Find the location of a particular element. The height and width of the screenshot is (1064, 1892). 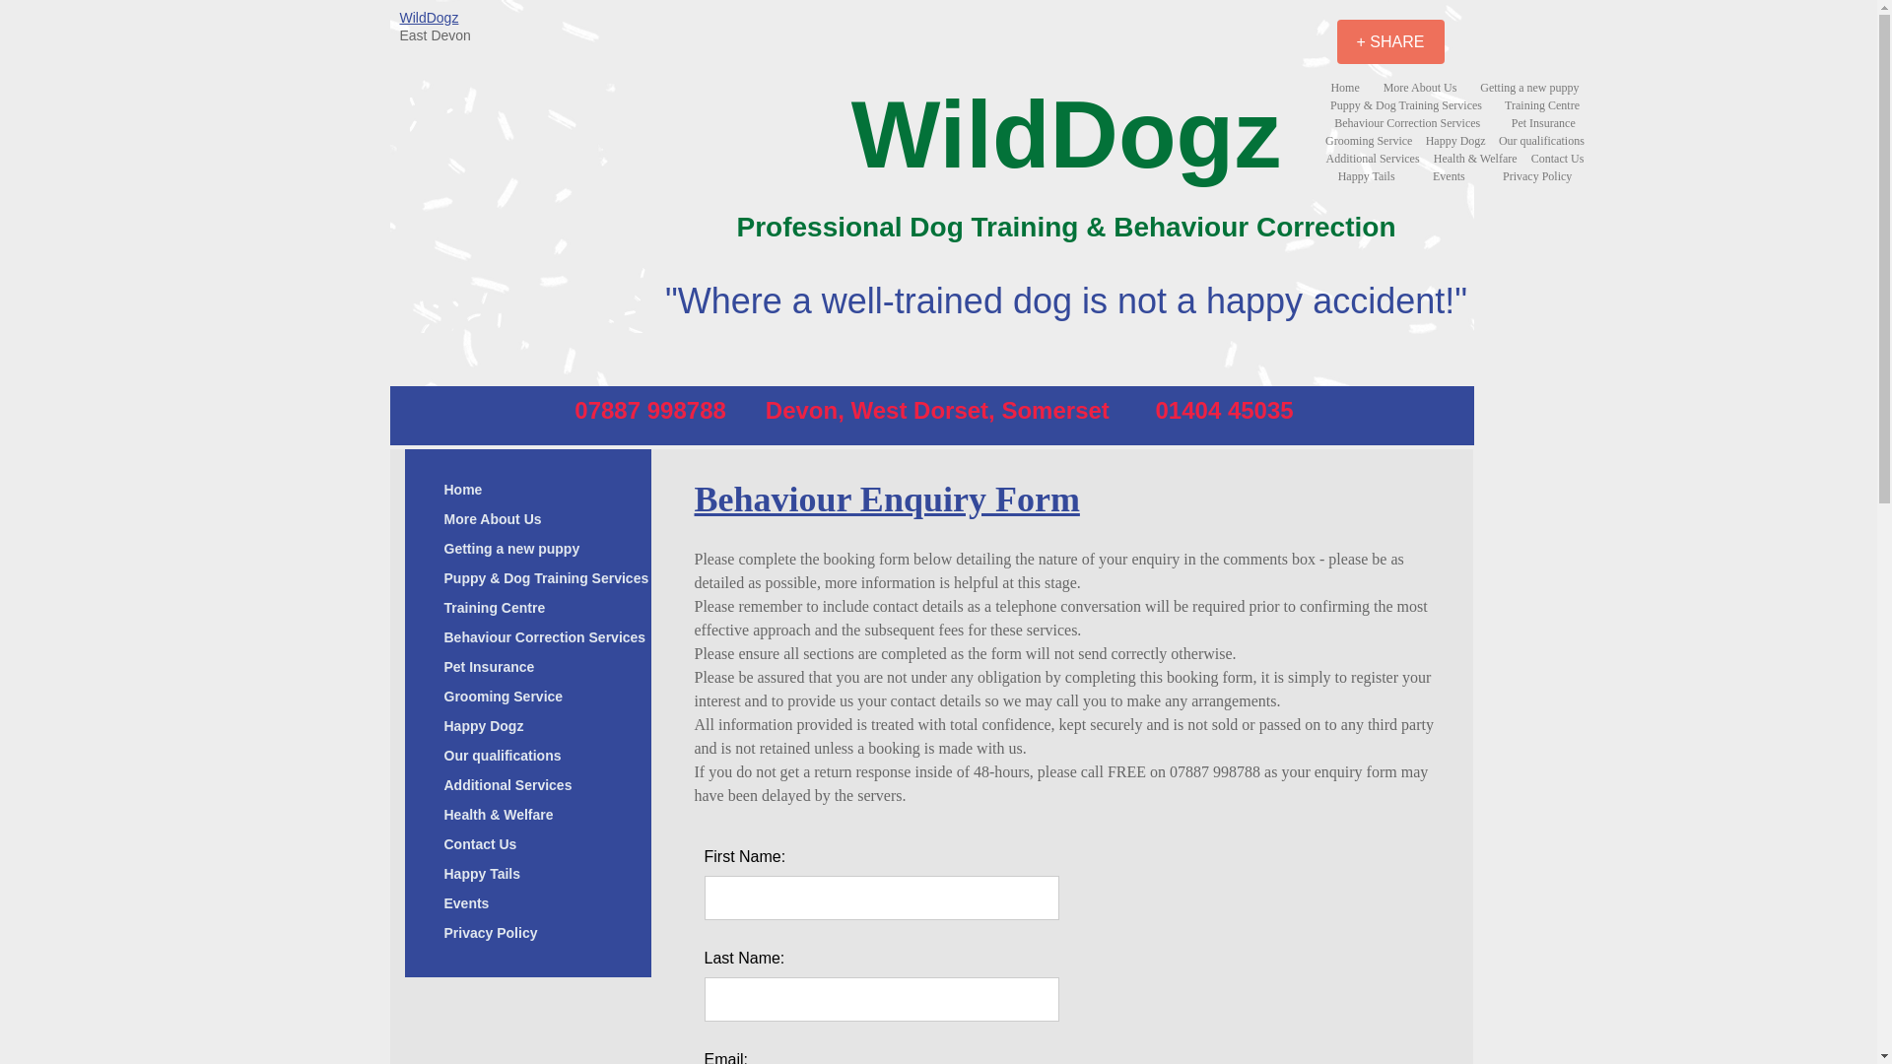

Our qualifications is located at coordinates (502, 755).